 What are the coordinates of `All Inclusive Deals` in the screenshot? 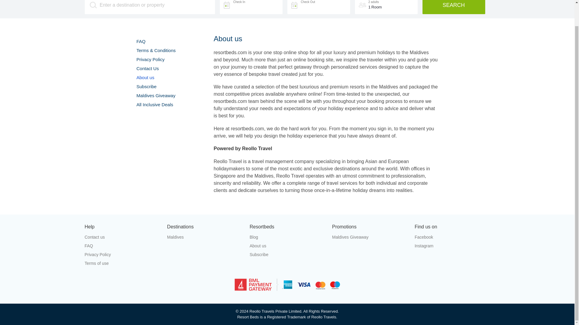 It's located at (154, 105).